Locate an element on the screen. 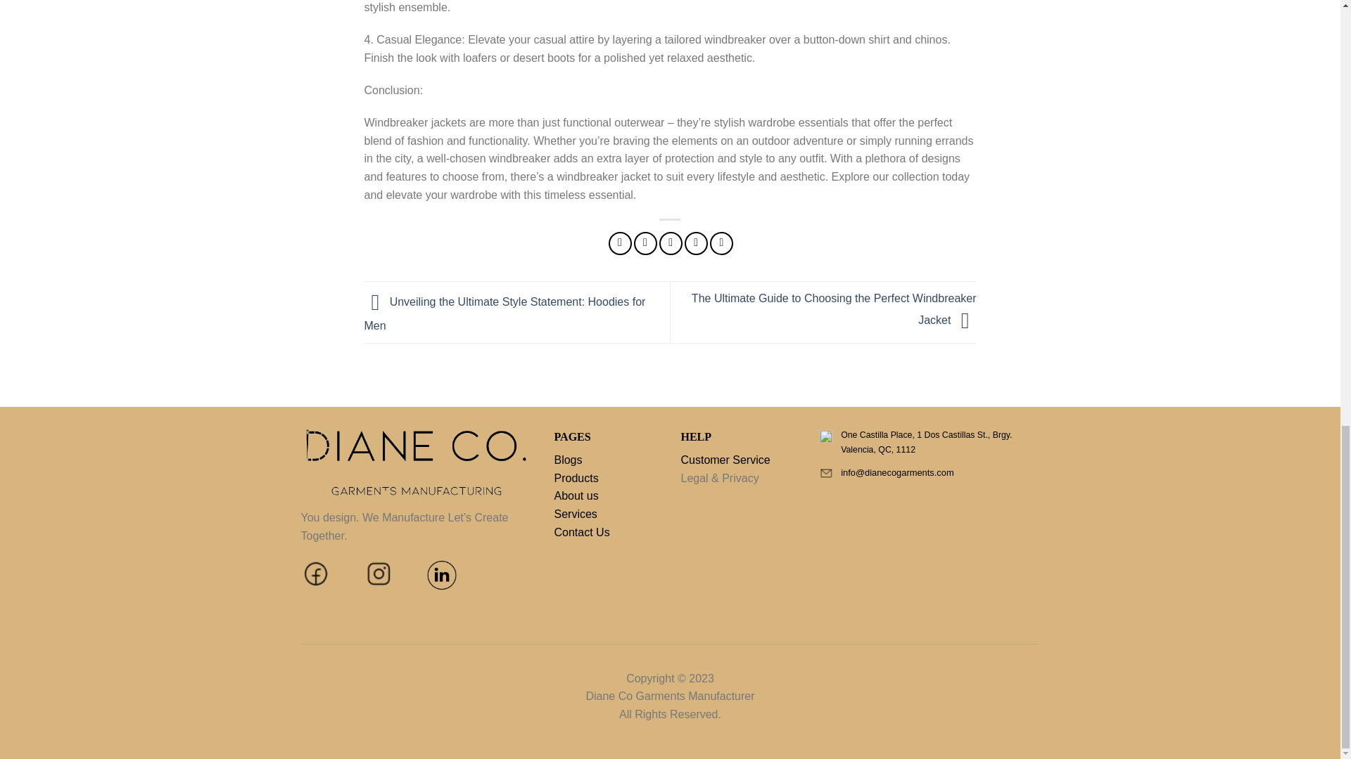 This screenshot has height=759, width=1351. Products is located at coordinates (576, 478).